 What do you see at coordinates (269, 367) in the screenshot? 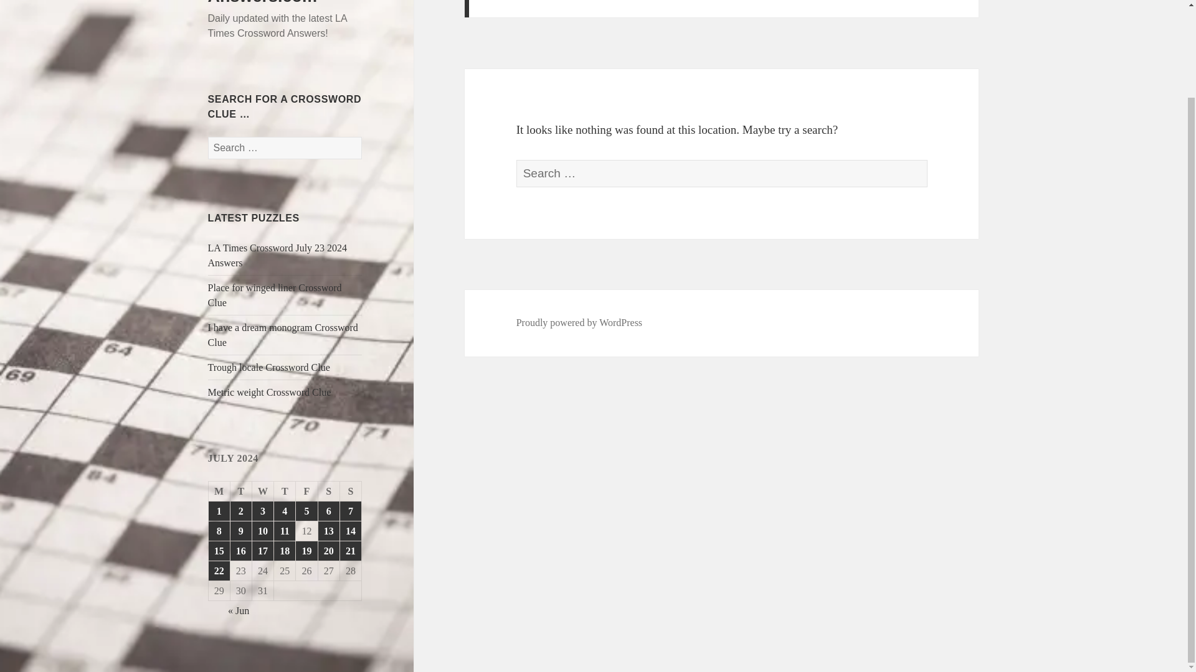
I see `Trough locale Crossword Clue` at bounding box center [269, 367].